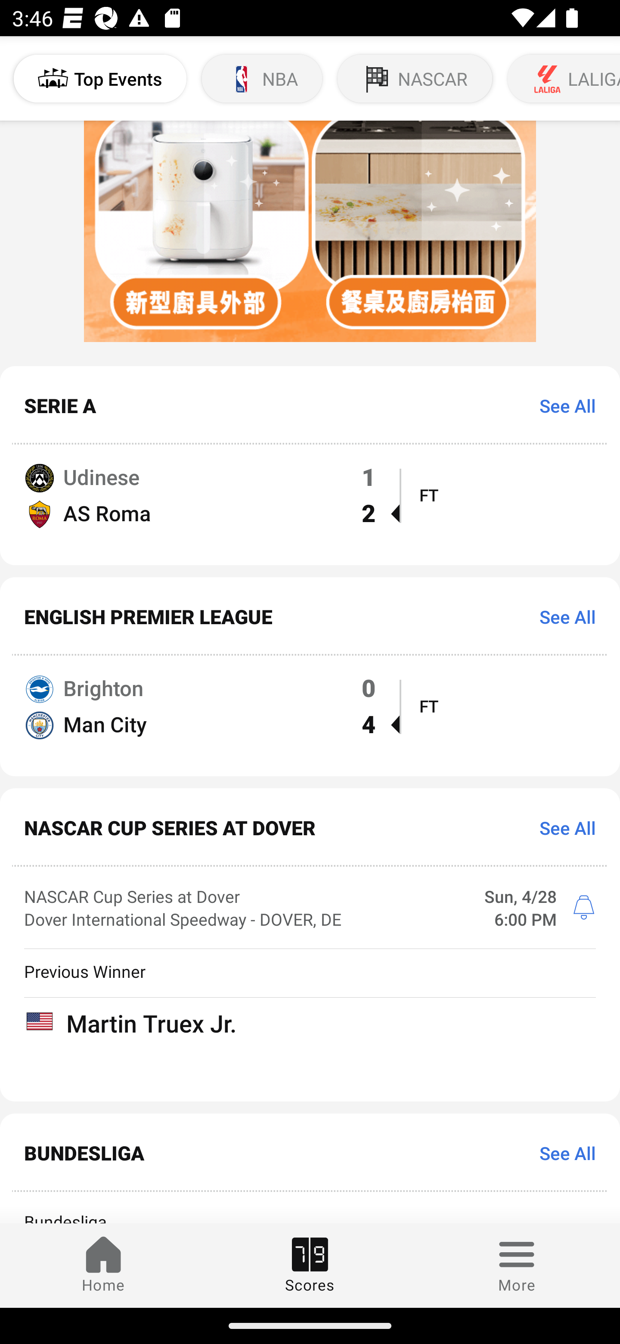 This screenshot has height=1344, width=620. I want to click on Udinese 1 AS Roma 2  FT, so click(310, 505).